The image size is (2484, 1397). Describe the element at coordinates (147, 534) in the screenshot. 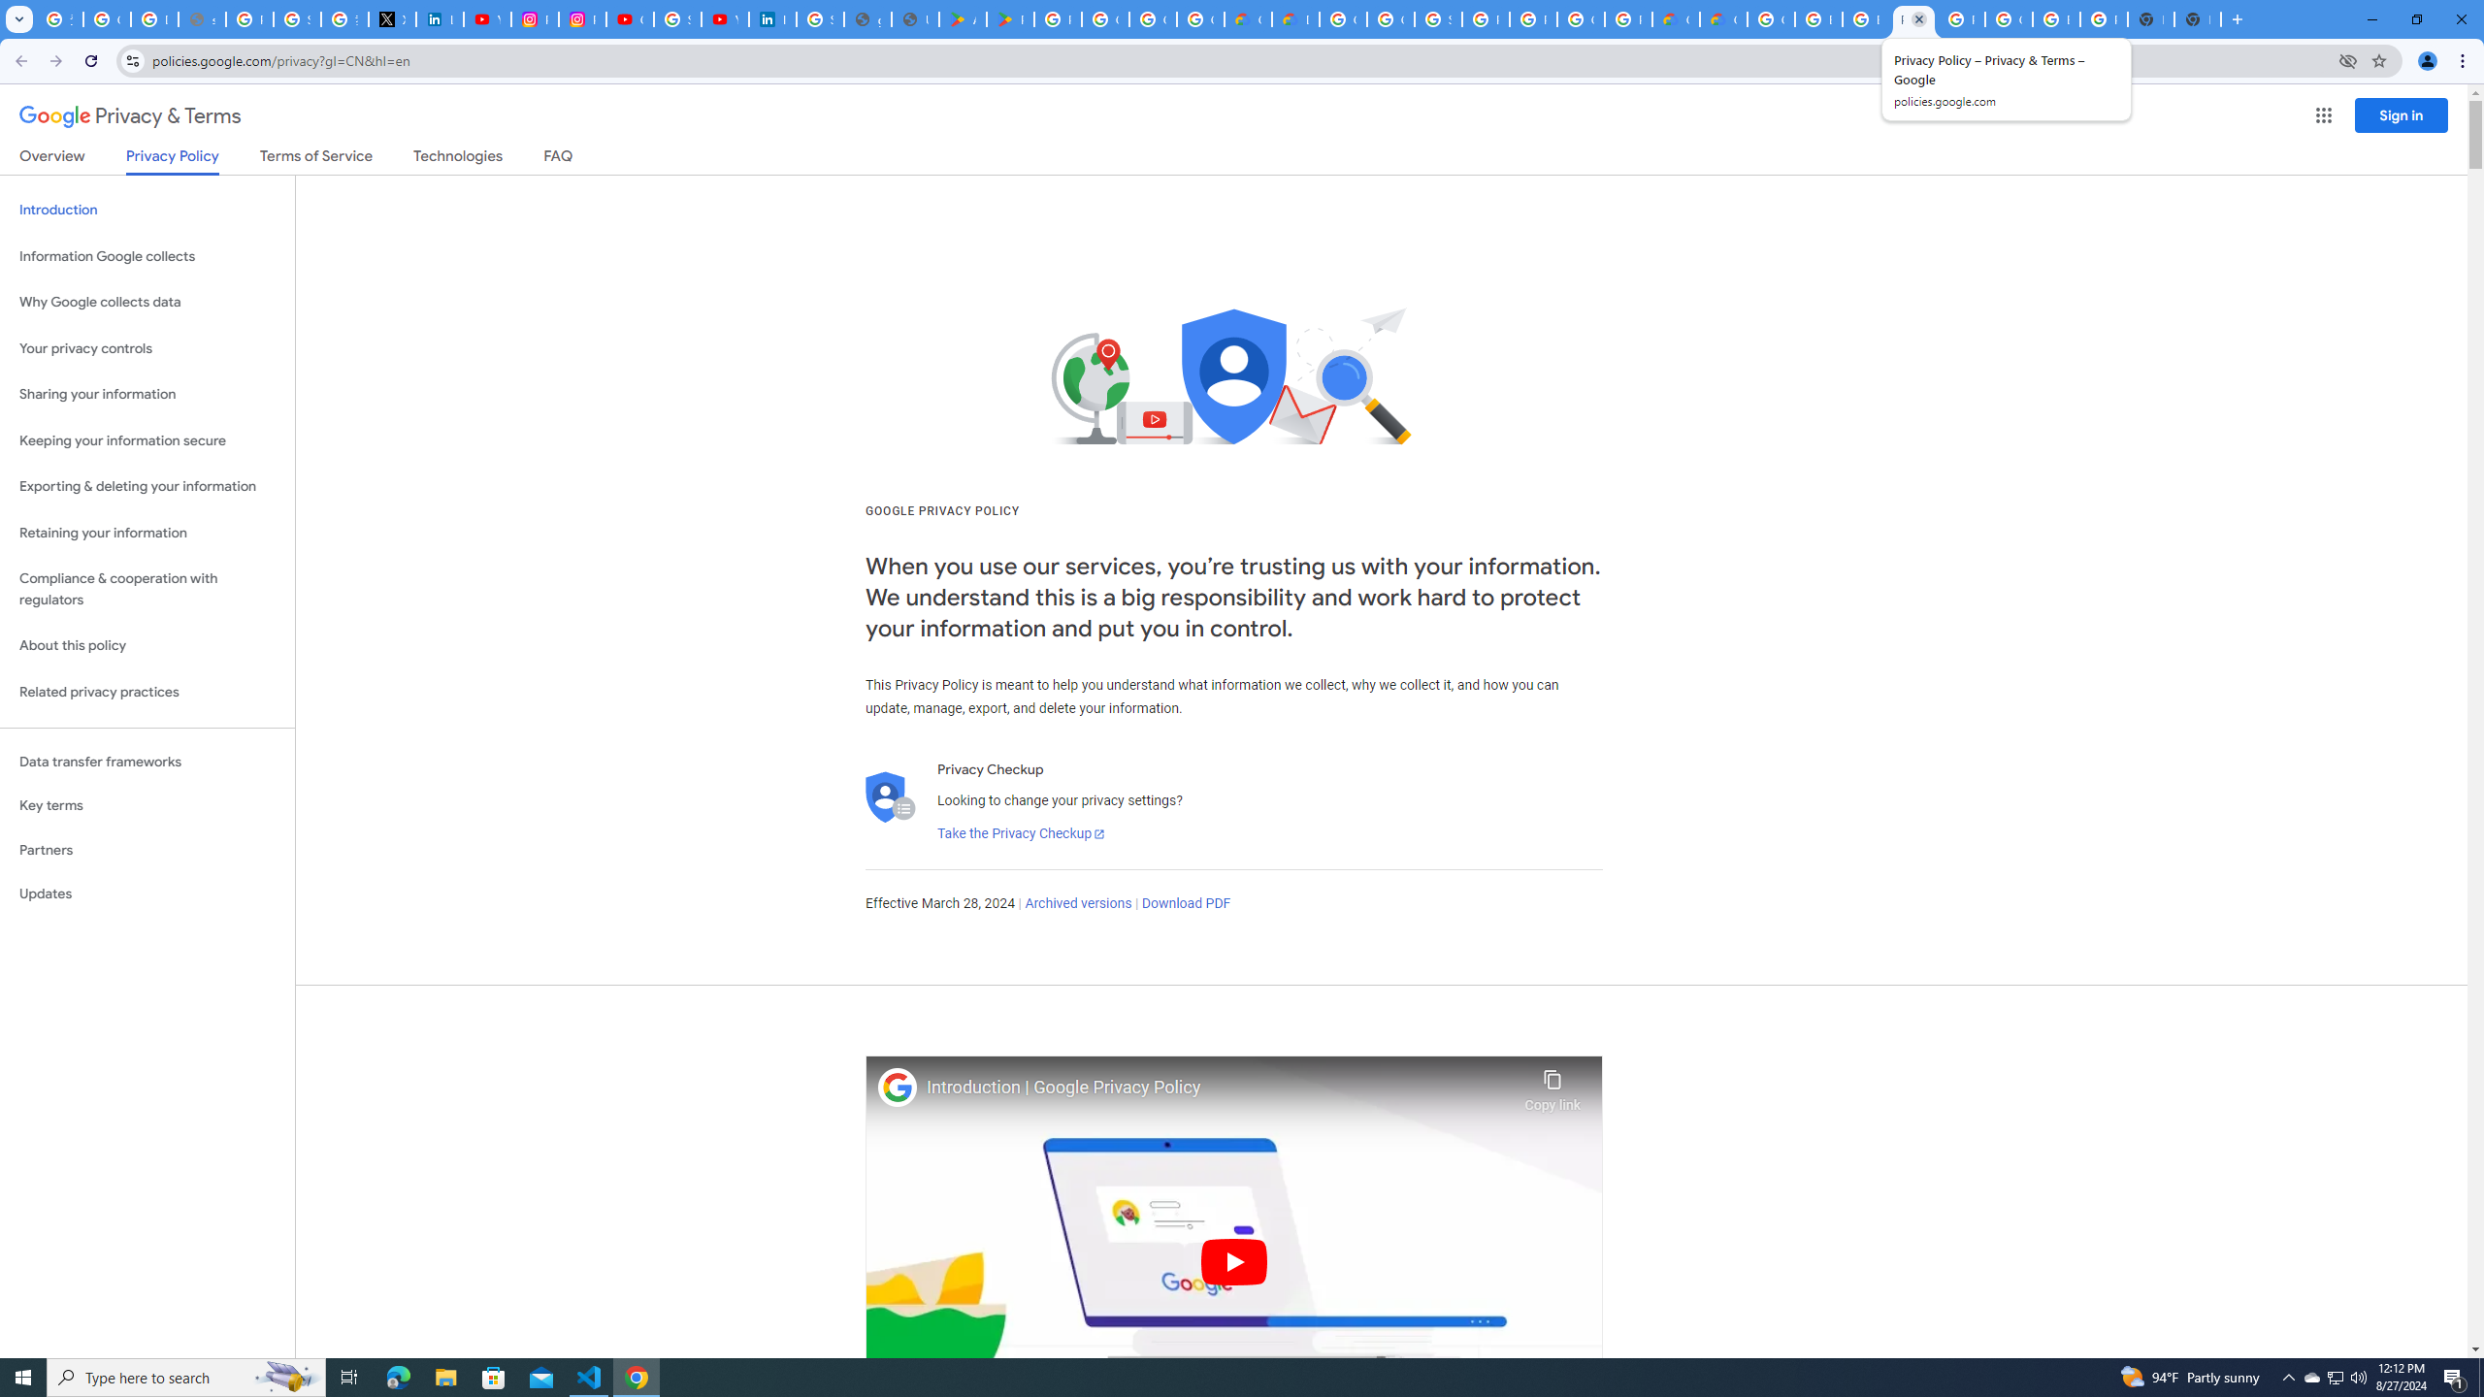

I see `Retaining your information` at that location.